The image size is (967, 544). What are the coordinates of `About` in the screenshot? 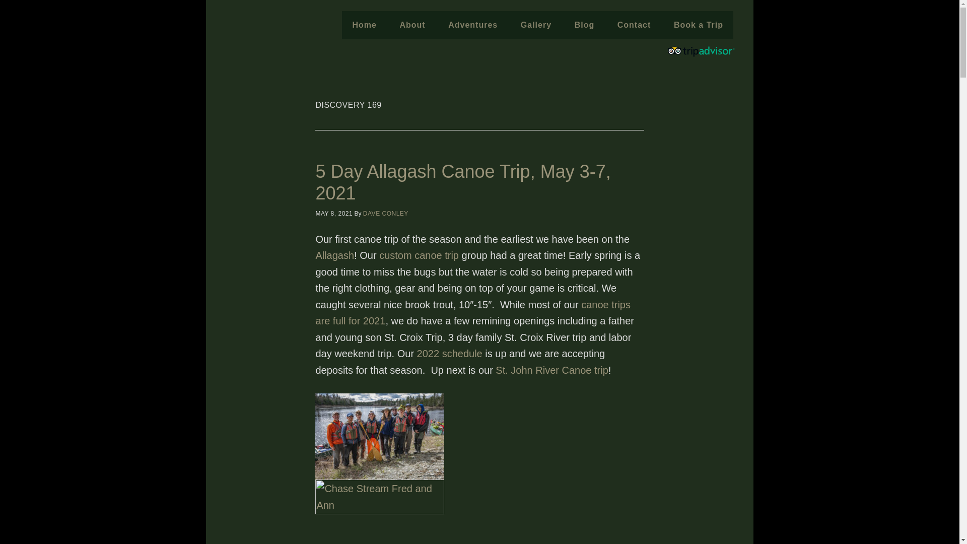 It's located at (412, 25).